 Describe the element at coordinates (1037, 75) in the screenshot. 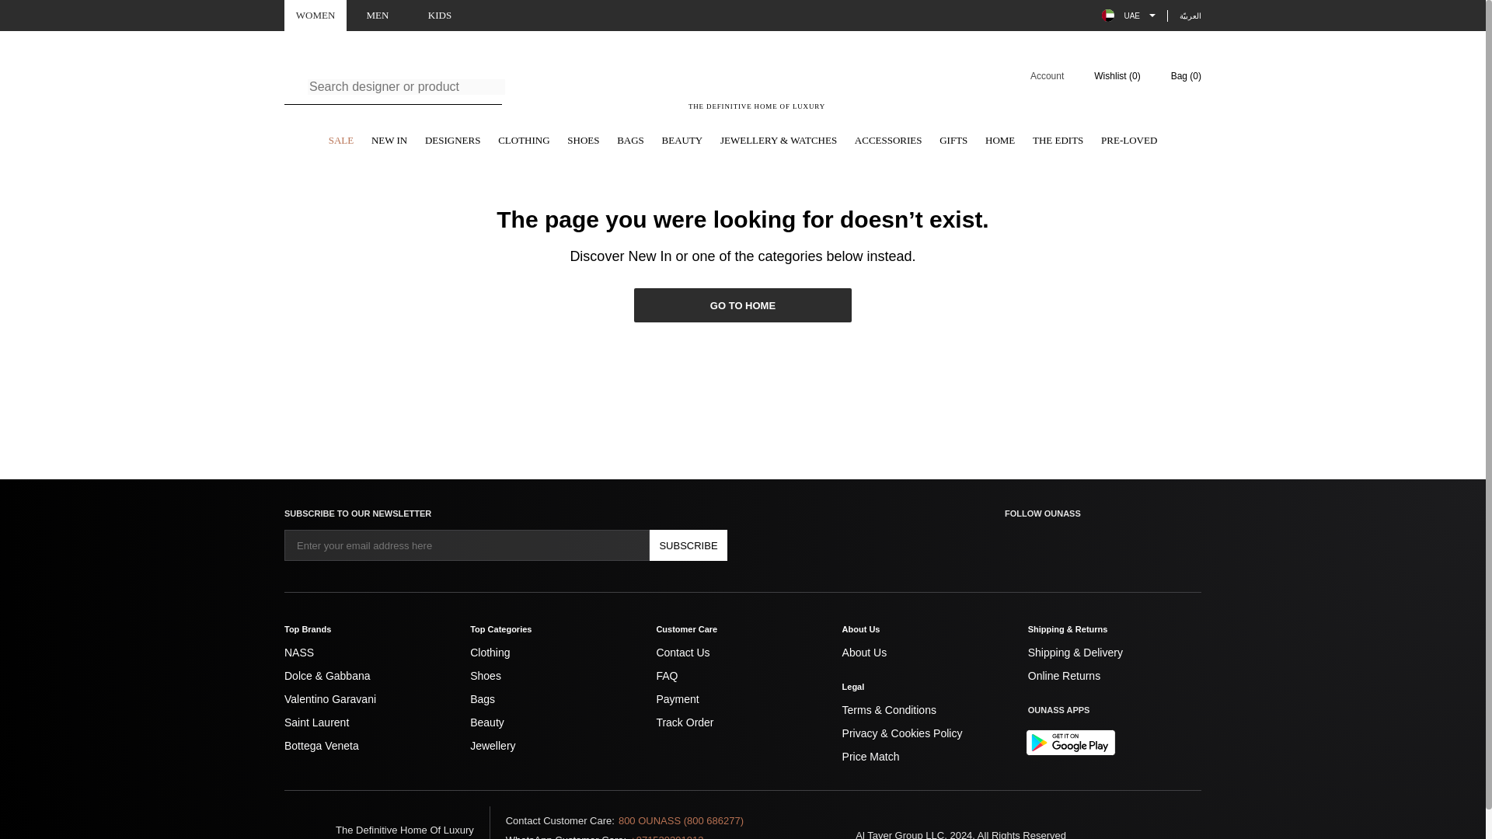

I see `Account` at that location.